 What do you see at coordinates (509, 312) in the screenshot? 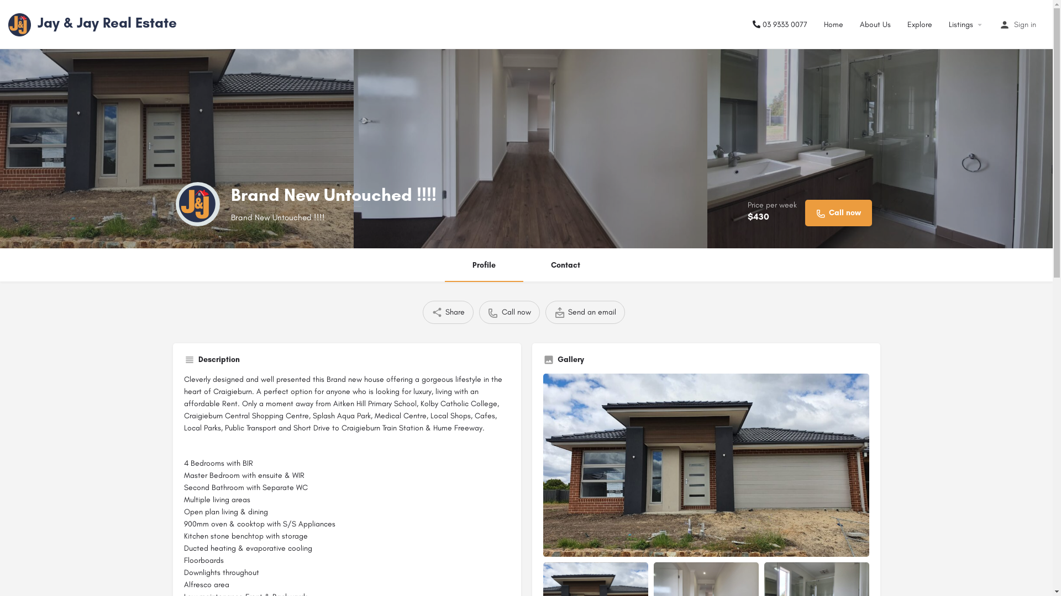
I see `Call now` at bounding box center [509, 312].